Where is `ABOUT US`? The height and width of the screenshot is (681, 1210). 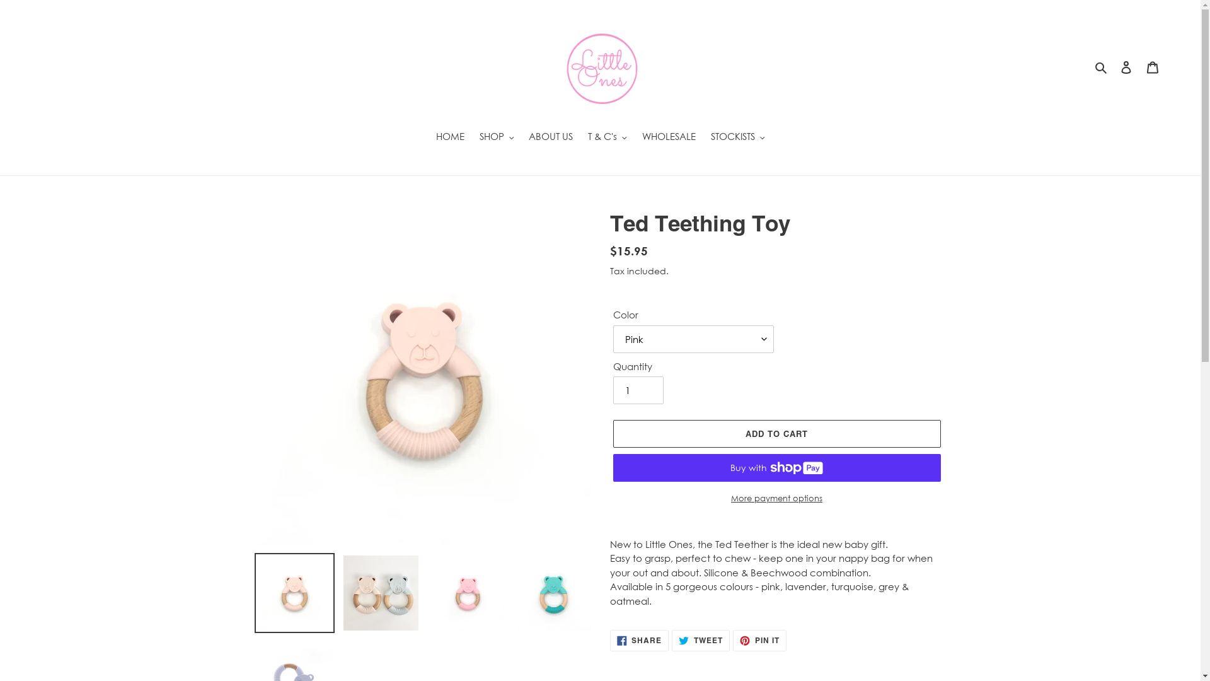
ABOUT US is located at coordinates (551, 137).